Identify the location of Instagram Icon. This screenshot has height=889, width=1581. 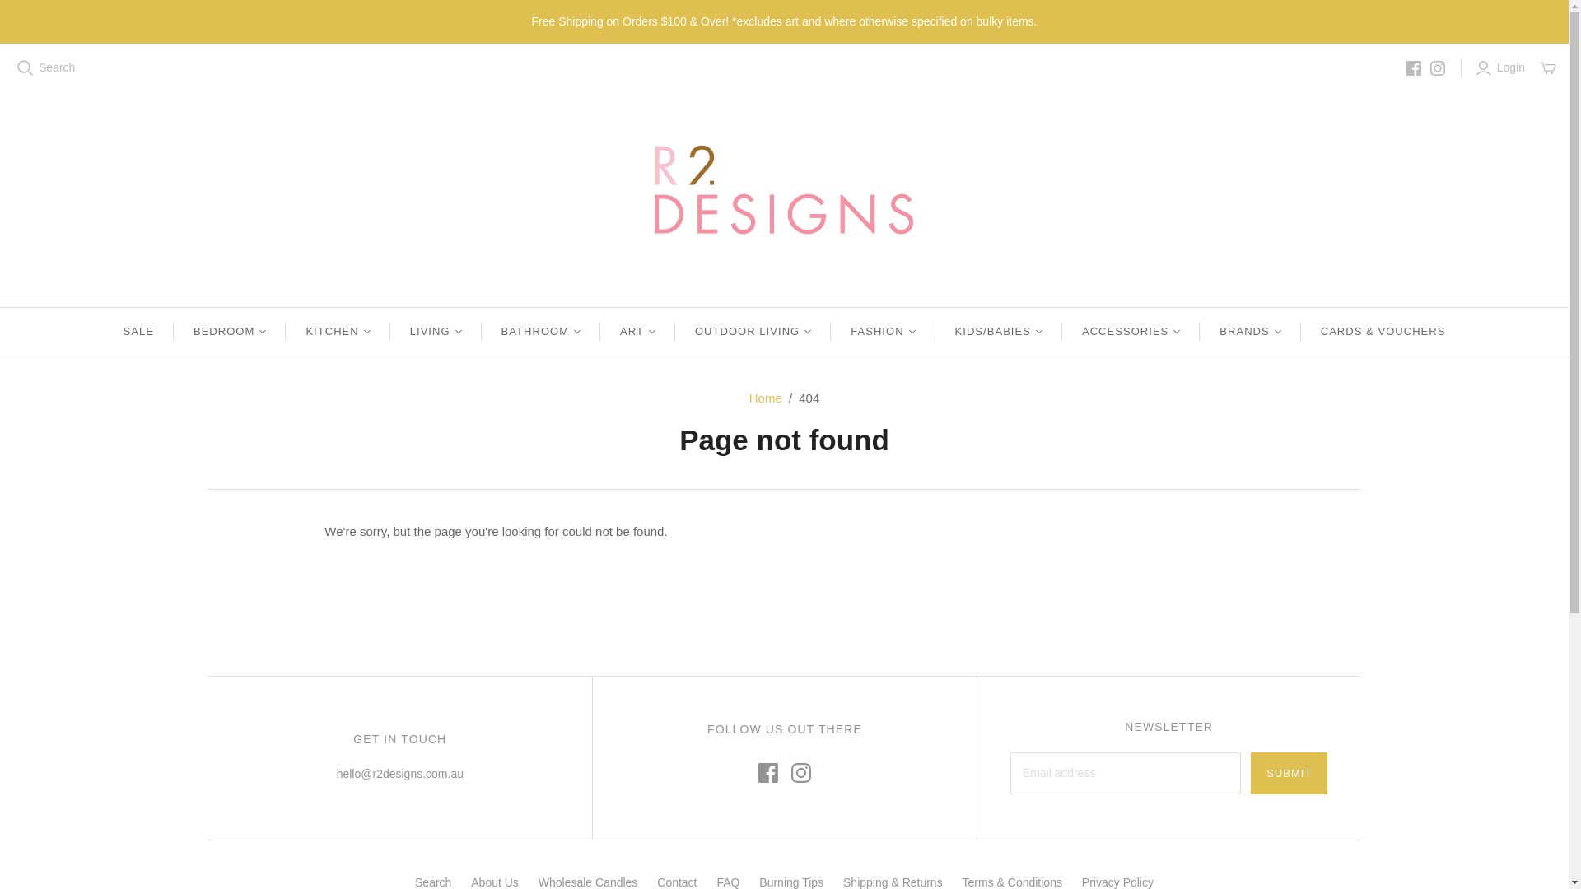
(800, 772).